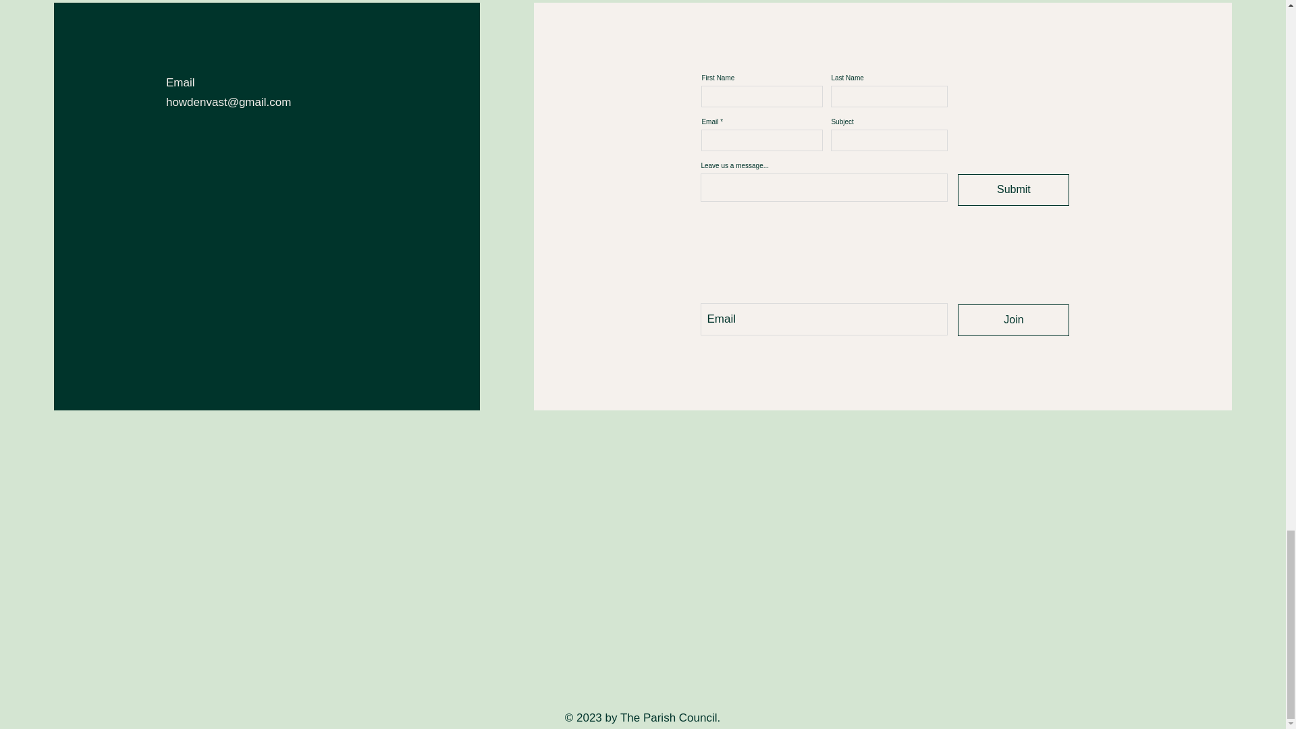  Describe the element at coordinates (1013, 320) in the screenshot. I see `Join` at that location.